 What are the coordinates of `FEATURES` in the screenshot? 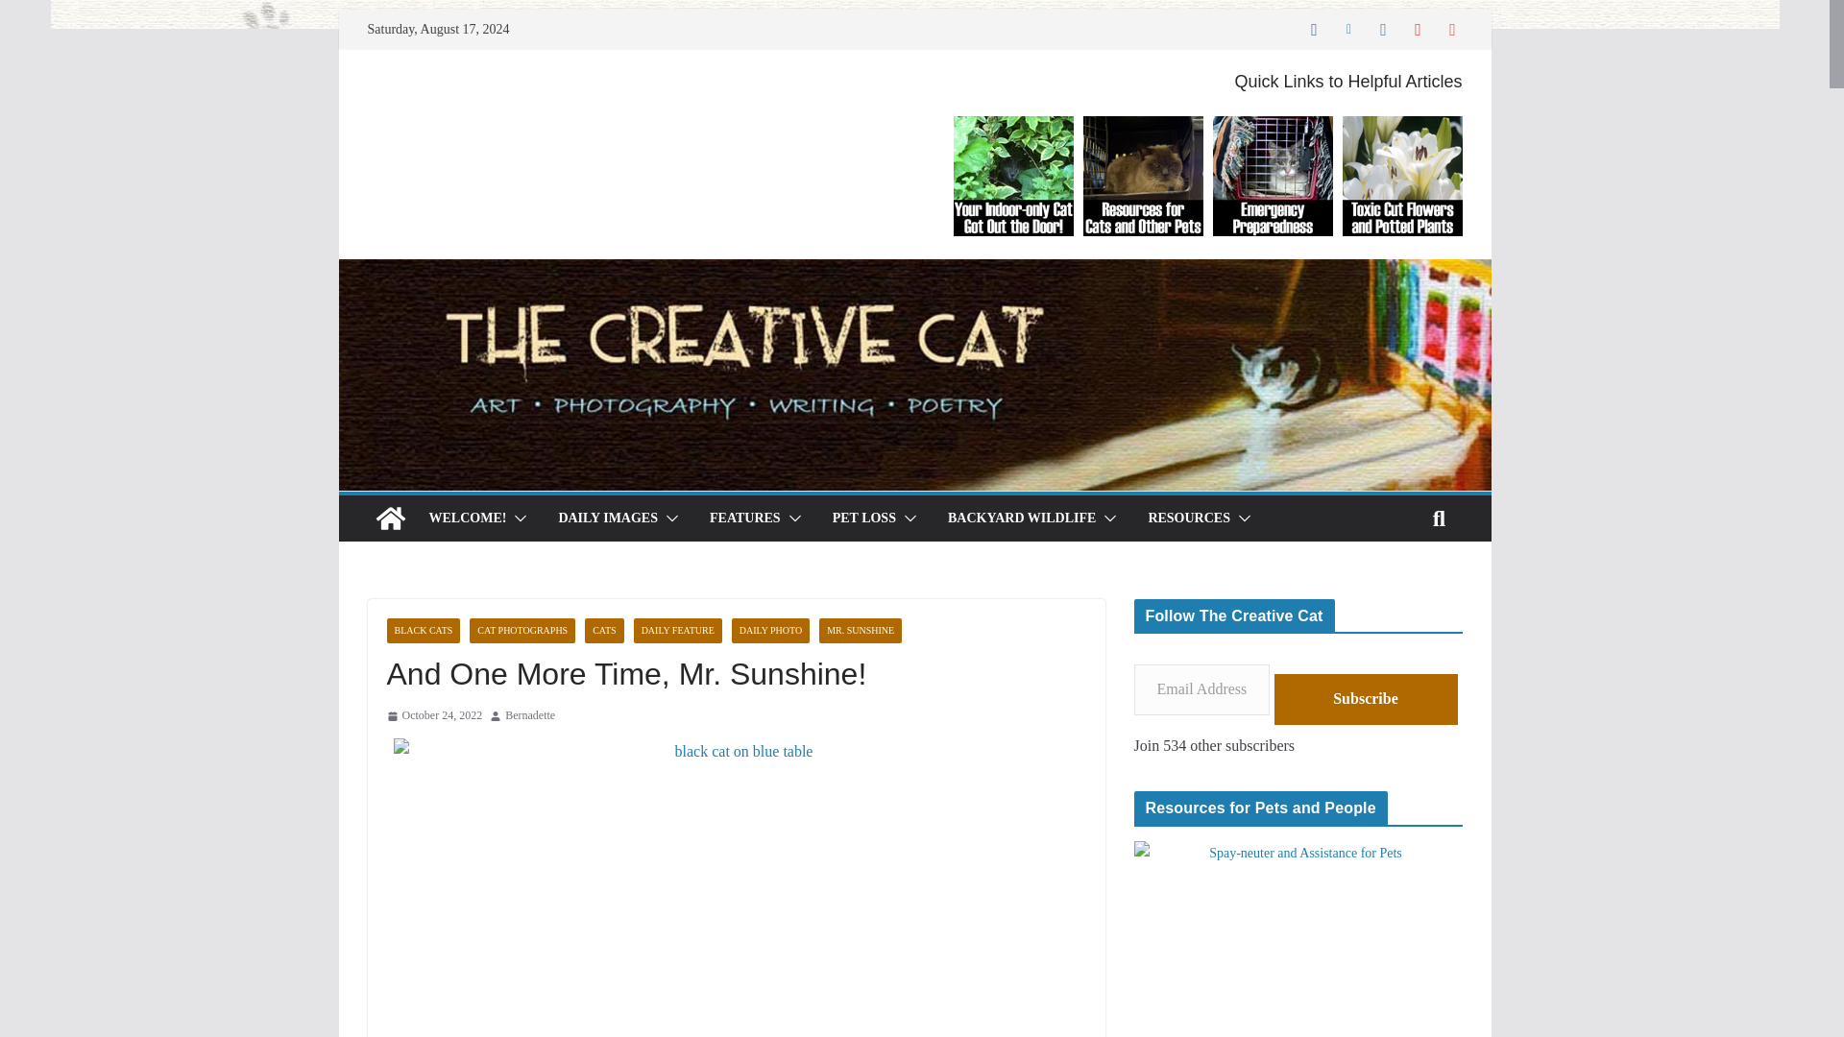 It's located at (745, 518).